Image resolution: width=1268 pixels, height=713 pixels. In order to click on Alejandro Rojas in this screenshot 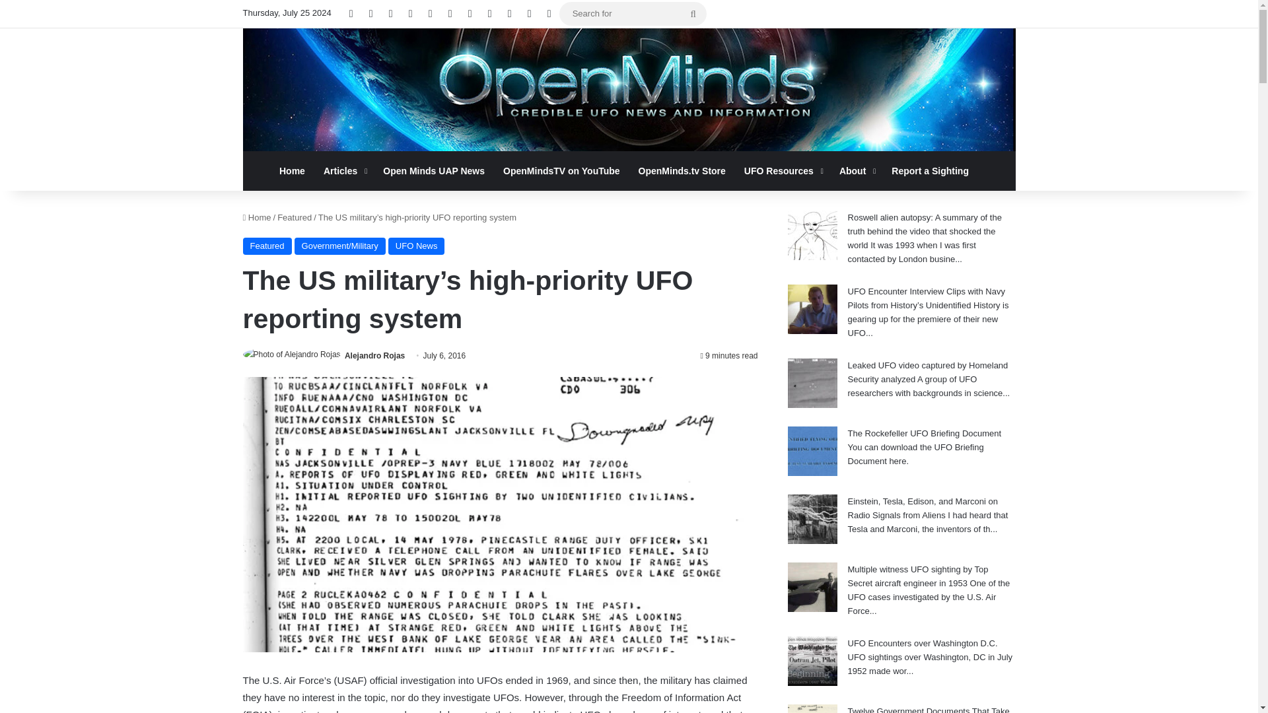, I will do `click(374, 356)`.